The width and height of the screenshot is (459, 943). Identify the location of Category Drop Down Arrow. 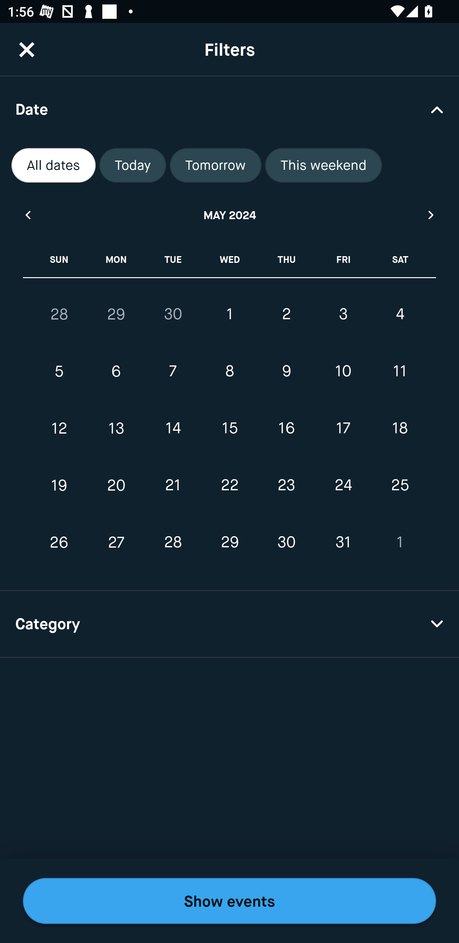
(229, 624).